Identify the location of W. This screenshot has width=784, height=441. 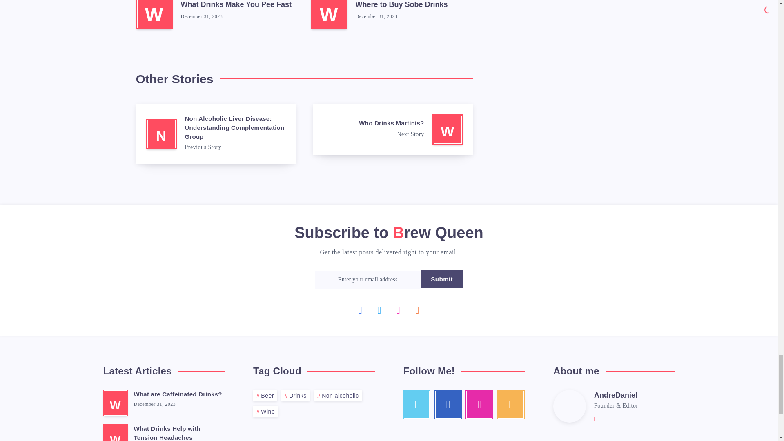
(329, 15).